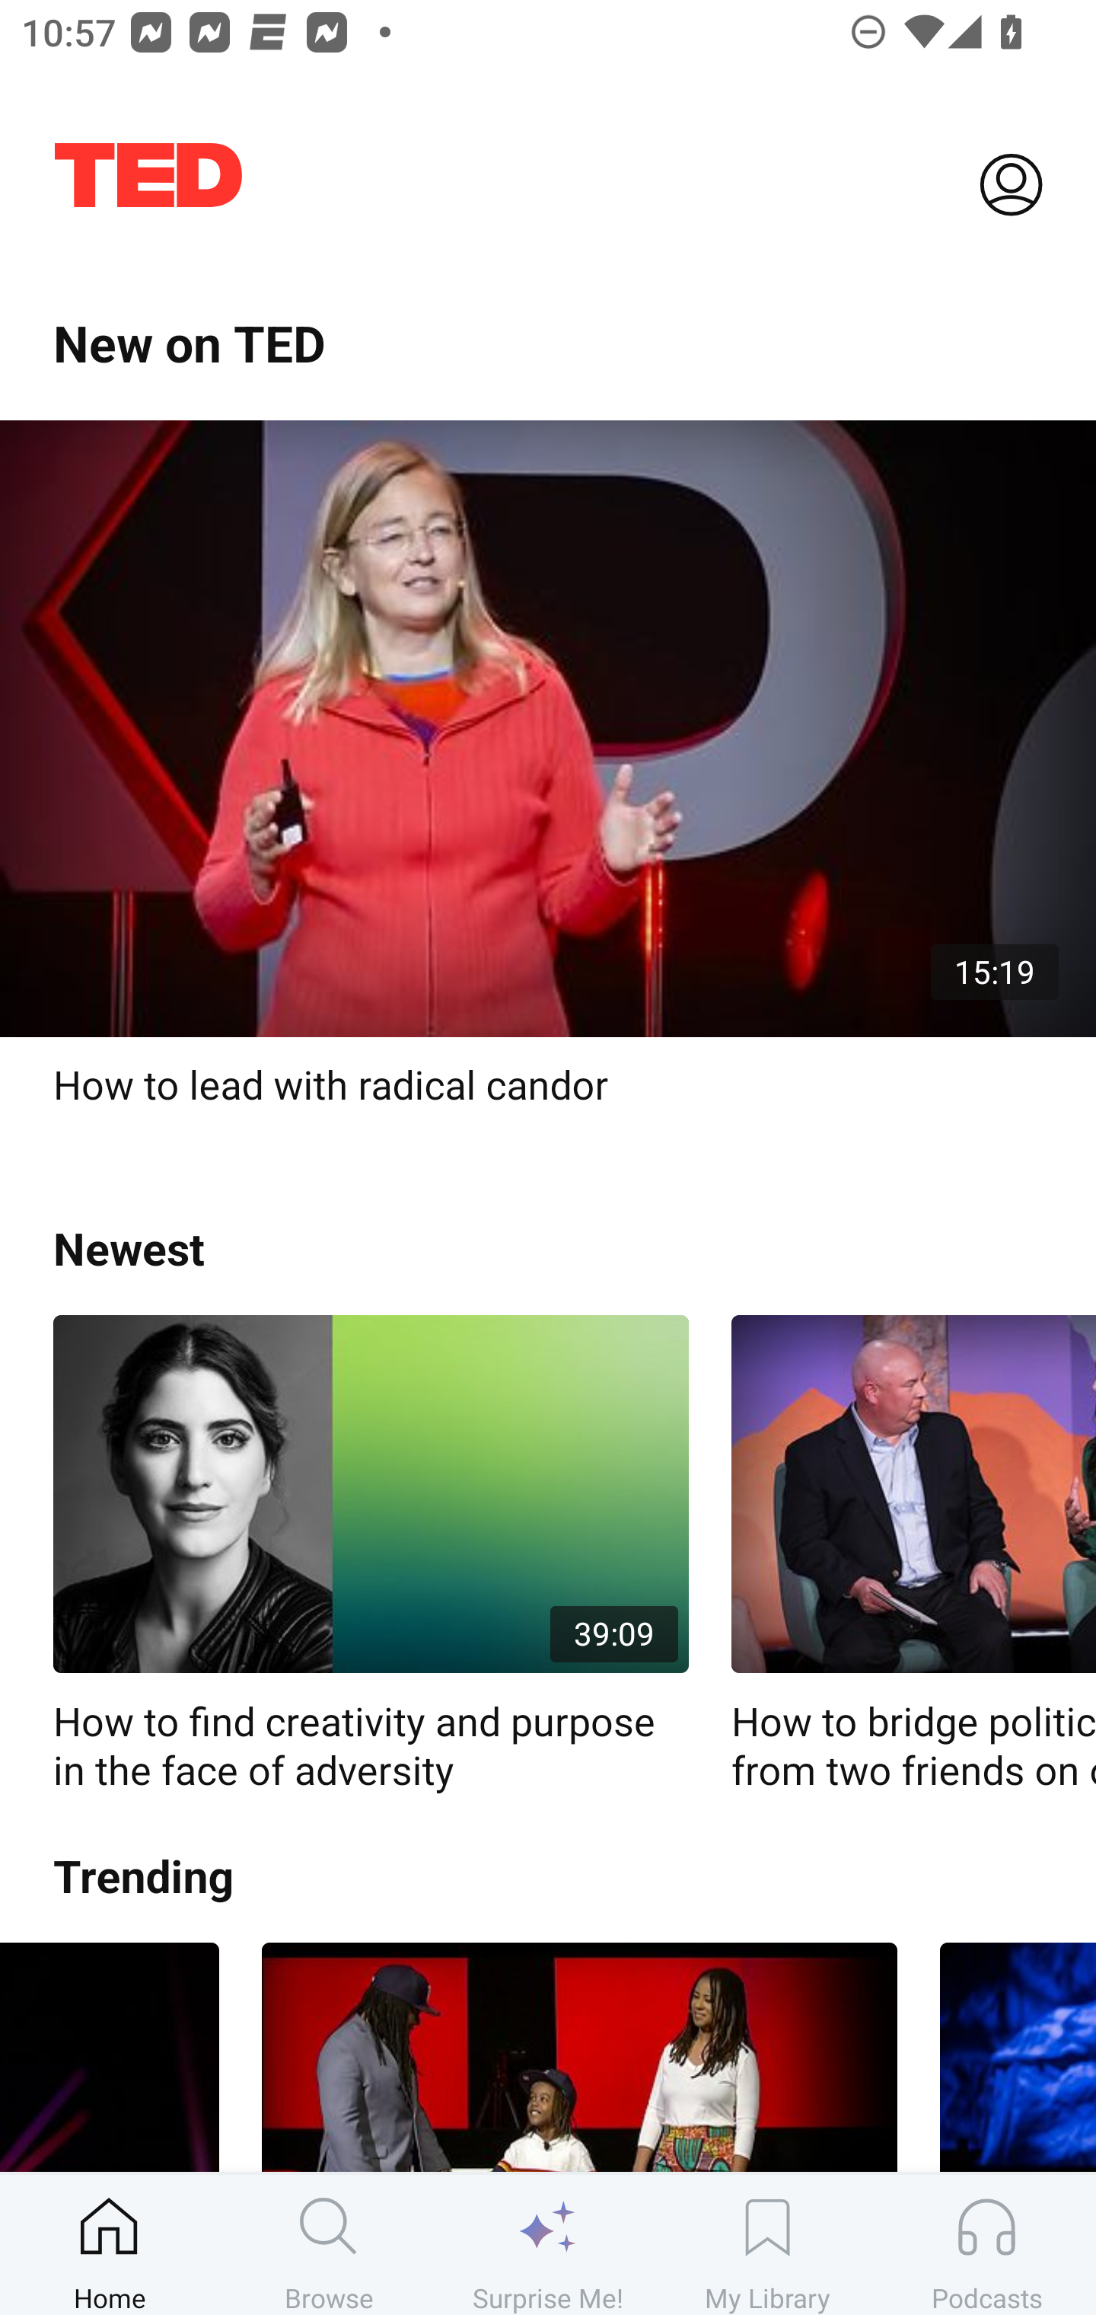  I want to click on Surprise Me!, so click(548, 2244).